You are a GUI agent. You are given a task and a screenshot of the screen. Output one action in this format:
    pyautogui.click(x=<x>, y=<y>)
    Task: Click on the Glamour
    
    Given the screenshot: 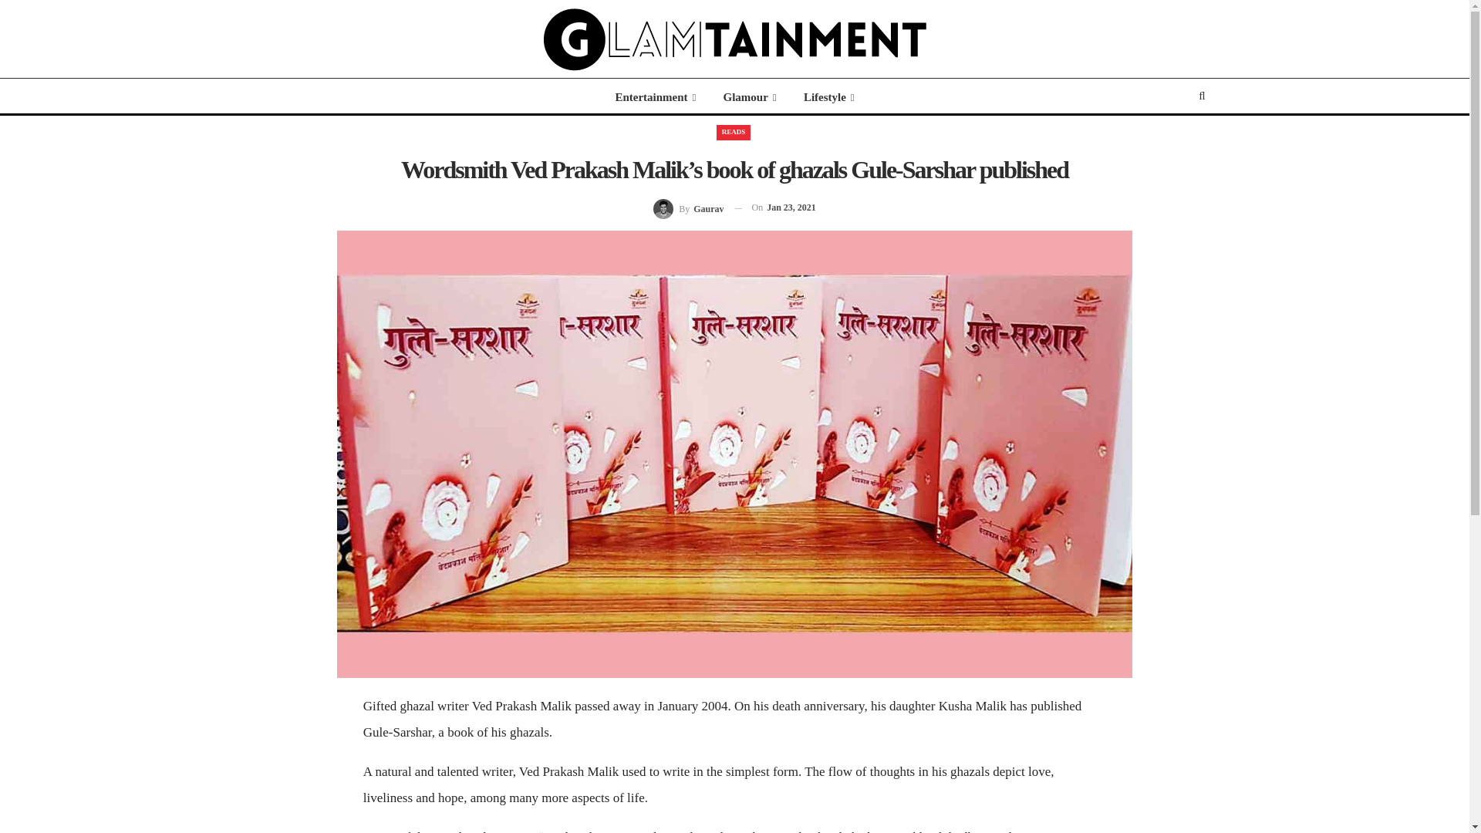 What is the action you would take?
    pyautogui.click(x=750, y=97)
    